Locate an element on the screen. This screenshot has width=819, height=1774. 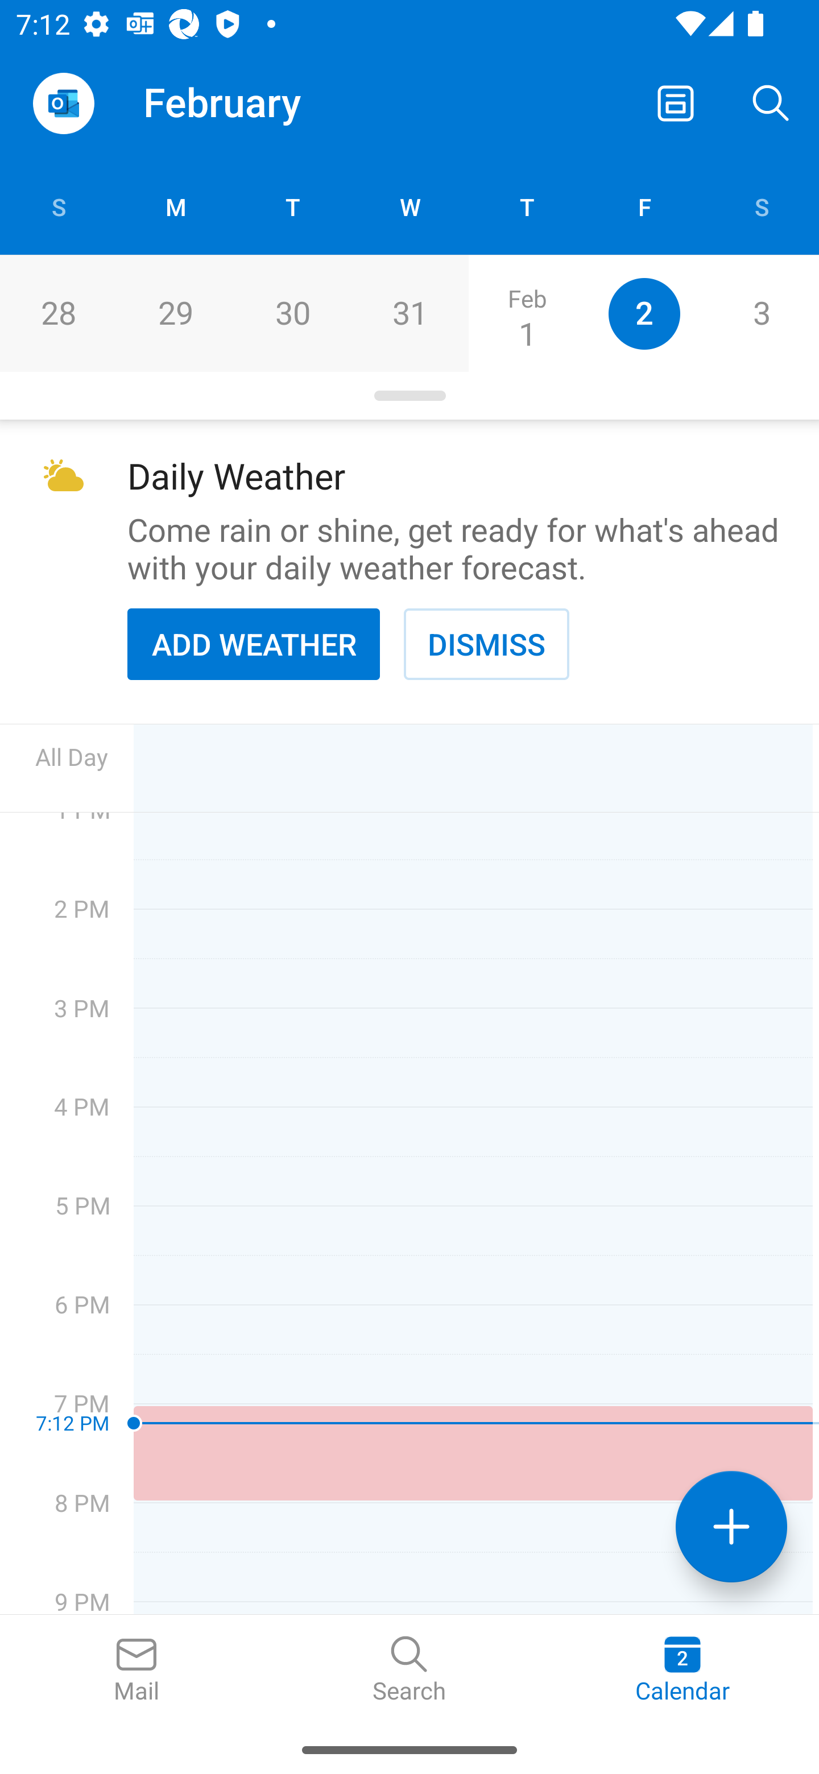
29 Monday, January 29 is located at coordinates (175, 314).